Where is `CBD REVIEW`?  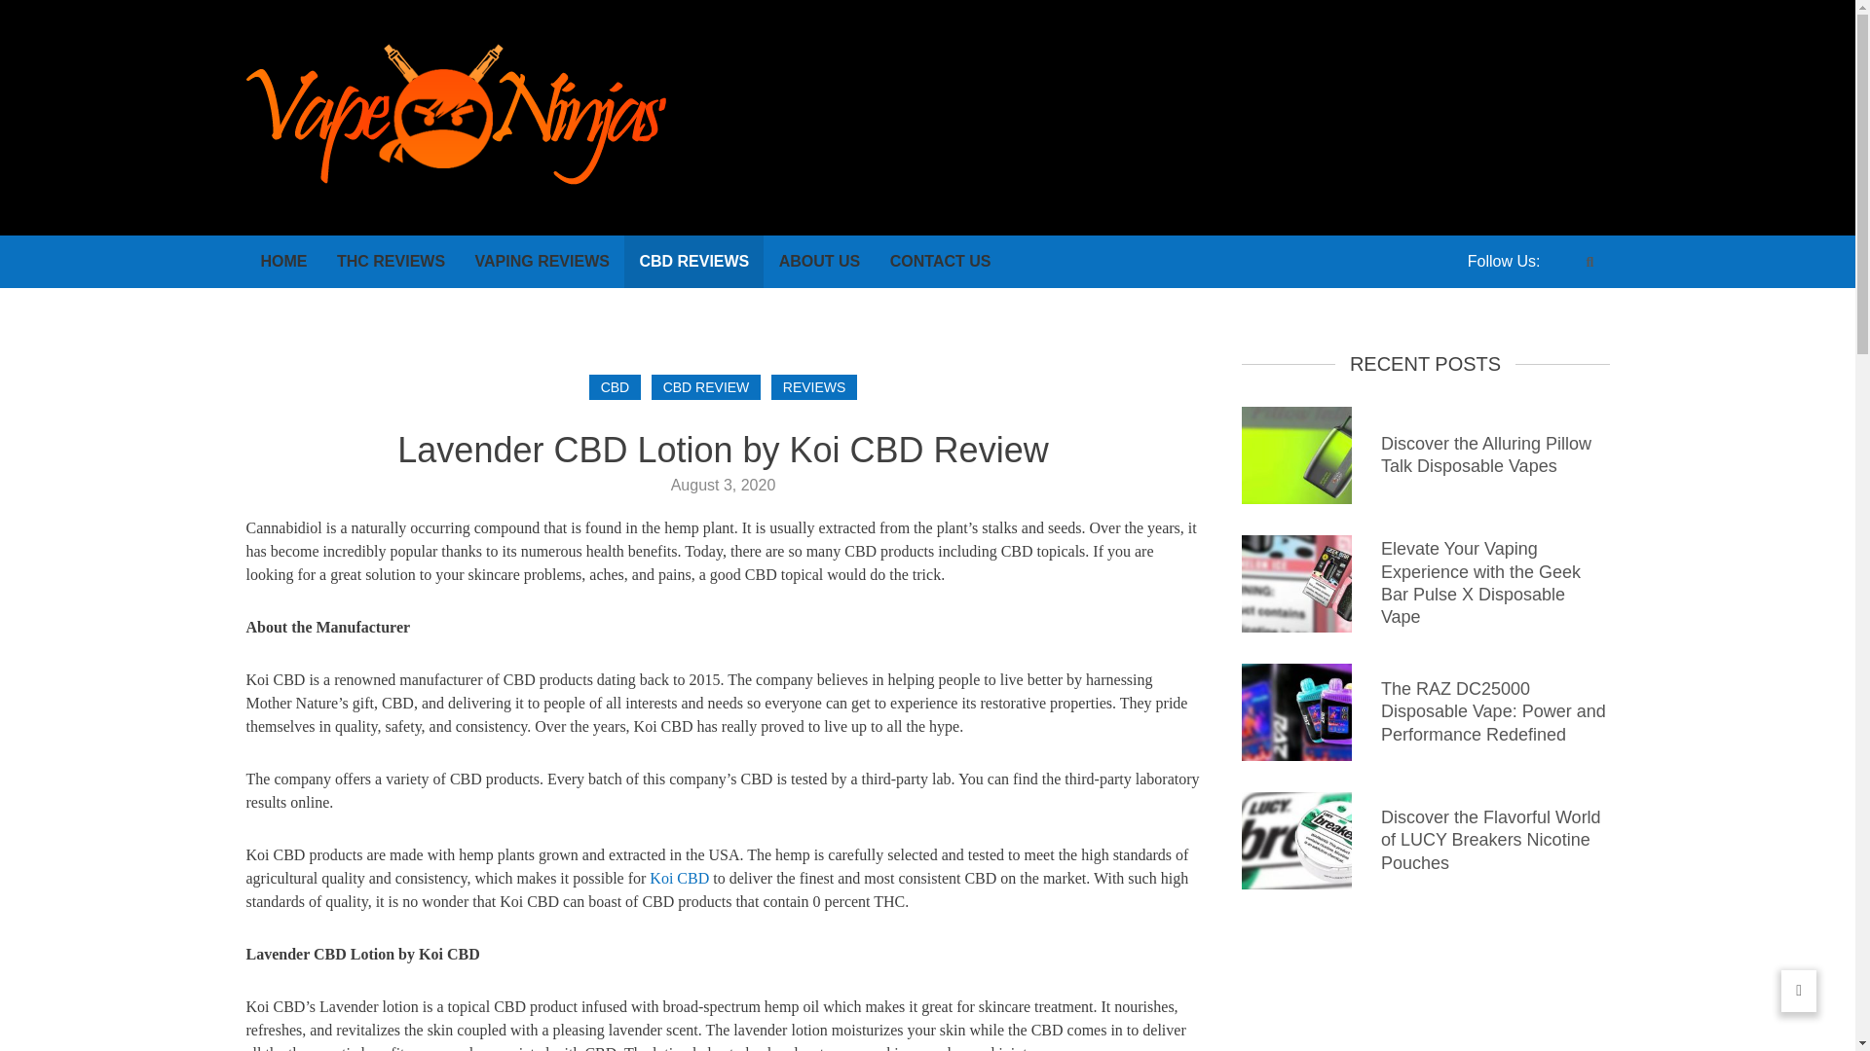
CBD REVIEW is located at coordinates (705, 387).